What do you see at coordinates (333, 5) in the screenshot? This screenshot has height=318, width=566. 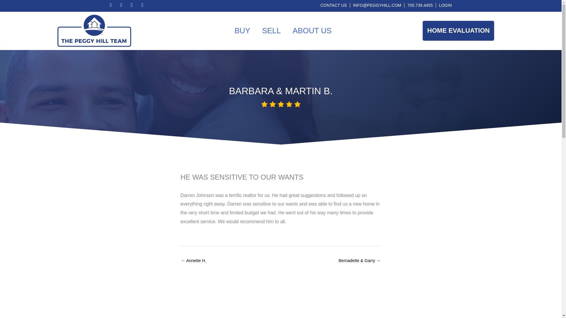 I see `CONTACT US` at bounding box center [333, 5].